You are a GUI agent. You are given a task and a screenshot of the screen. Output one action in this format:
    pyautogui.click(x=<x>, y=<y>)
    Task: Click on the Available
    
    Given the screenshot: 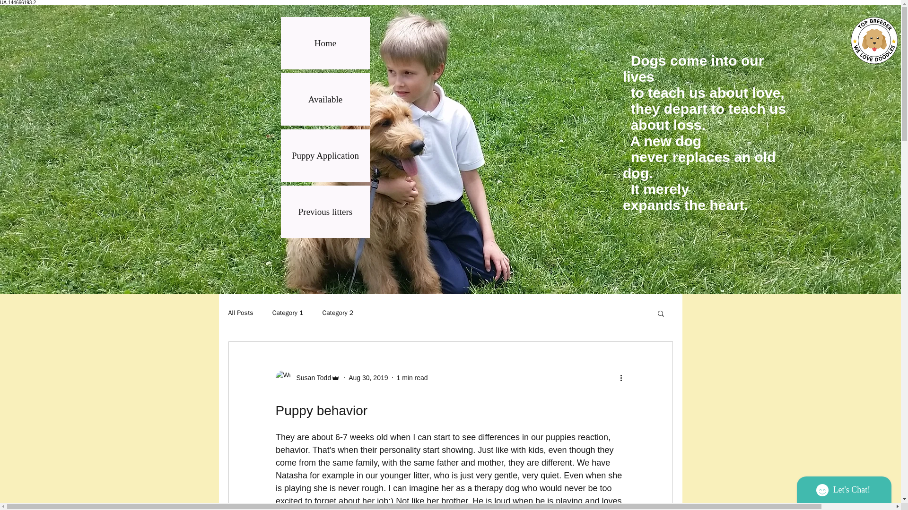 What is the action you would take?
    pyautogui.click(x=325, y=99)
    